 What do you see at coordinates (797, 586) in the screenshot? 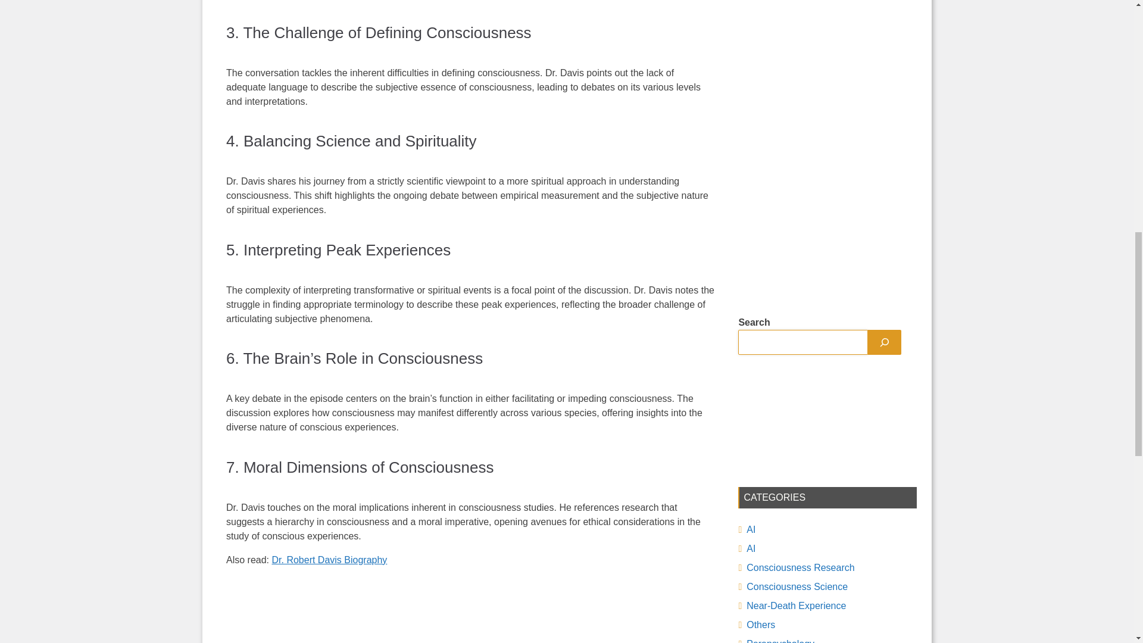
I see `Consciousness Science` at bounding box center [797, 586].